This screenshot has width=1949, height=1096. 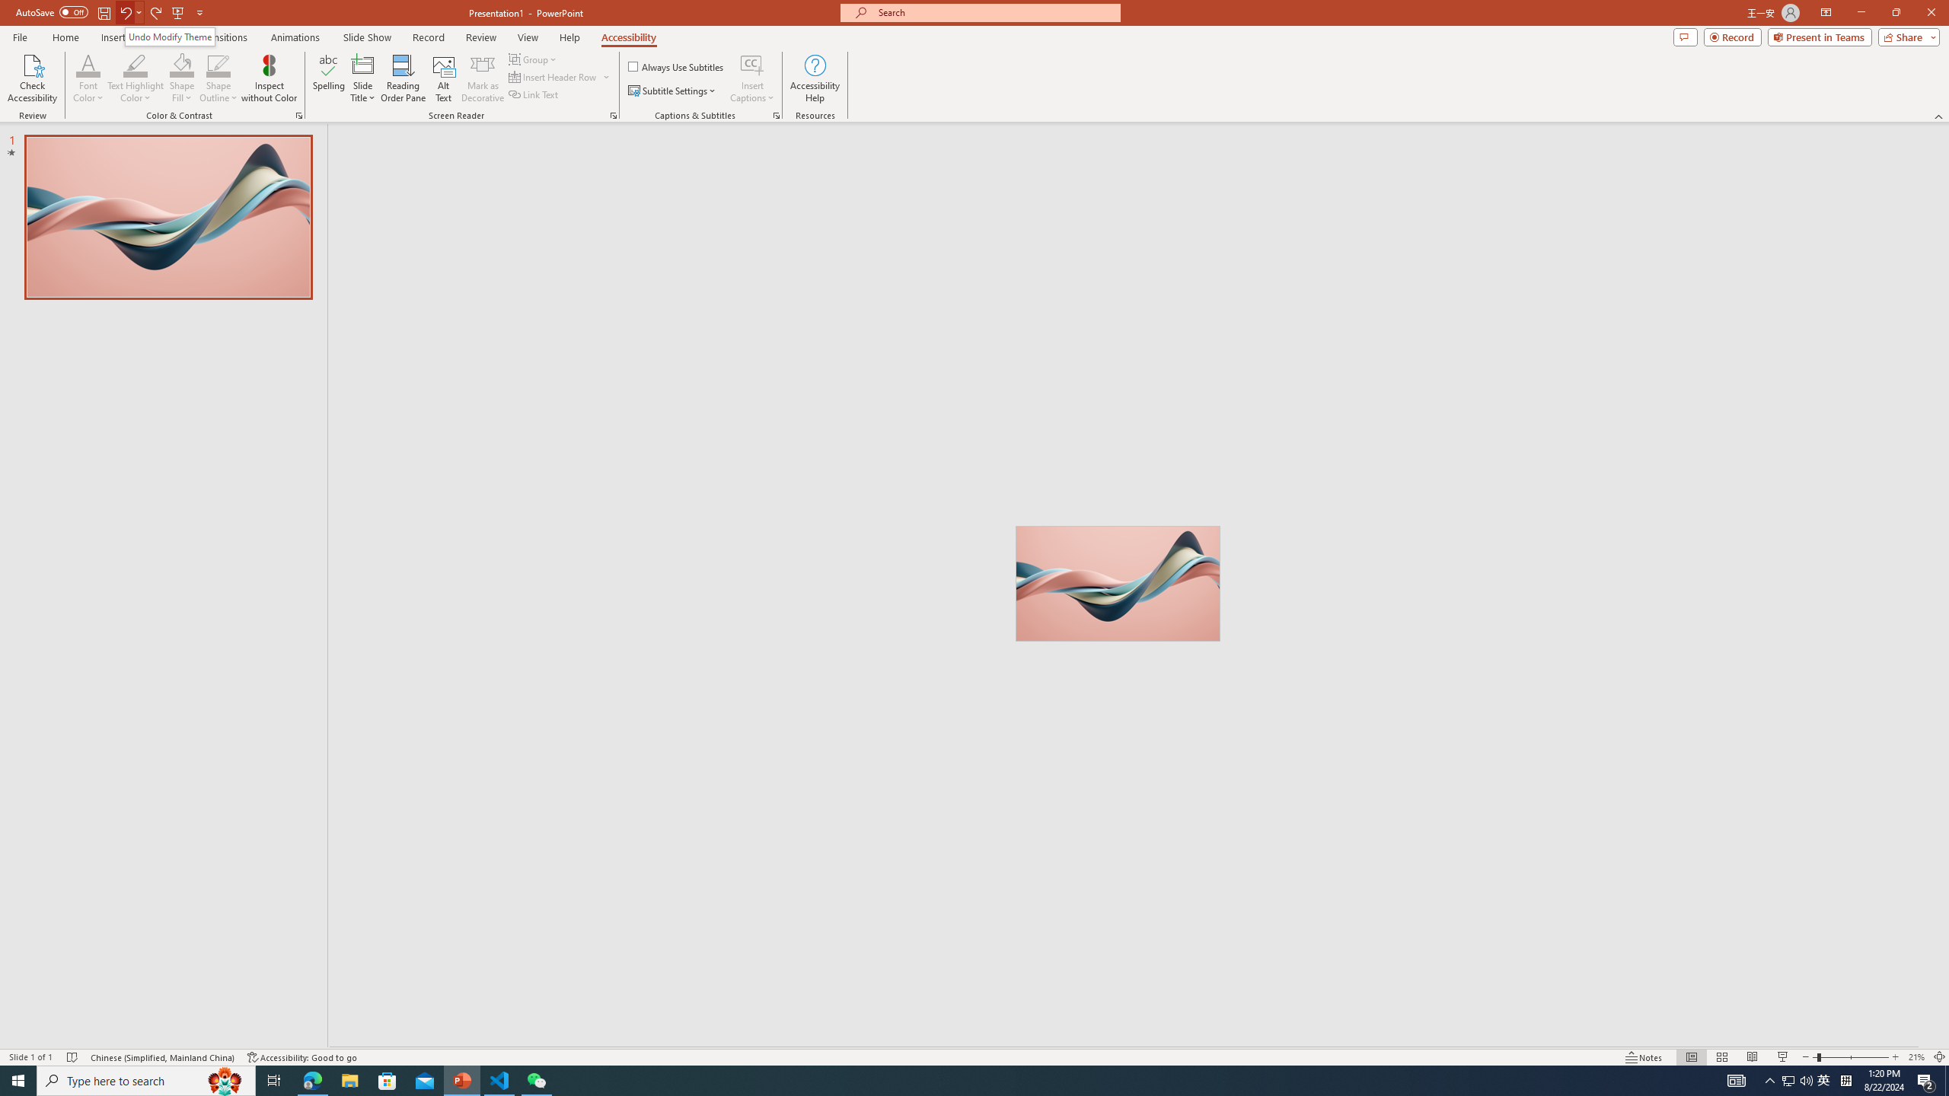 I want to click on Insert Captions, so click(x=752, y=78).